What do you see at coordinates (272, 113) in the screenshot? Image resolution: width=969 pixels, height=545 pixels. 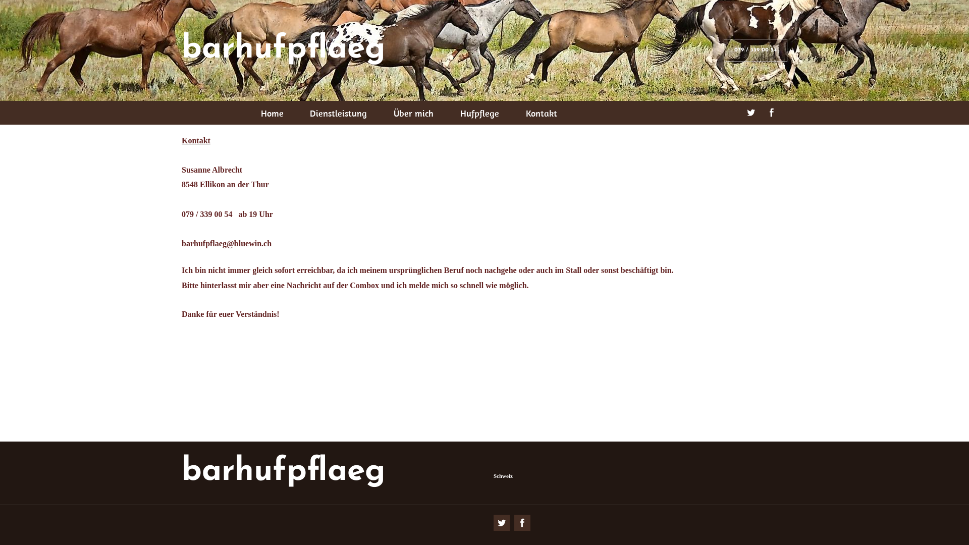 I see `Home` at bounding box center [272, 113].